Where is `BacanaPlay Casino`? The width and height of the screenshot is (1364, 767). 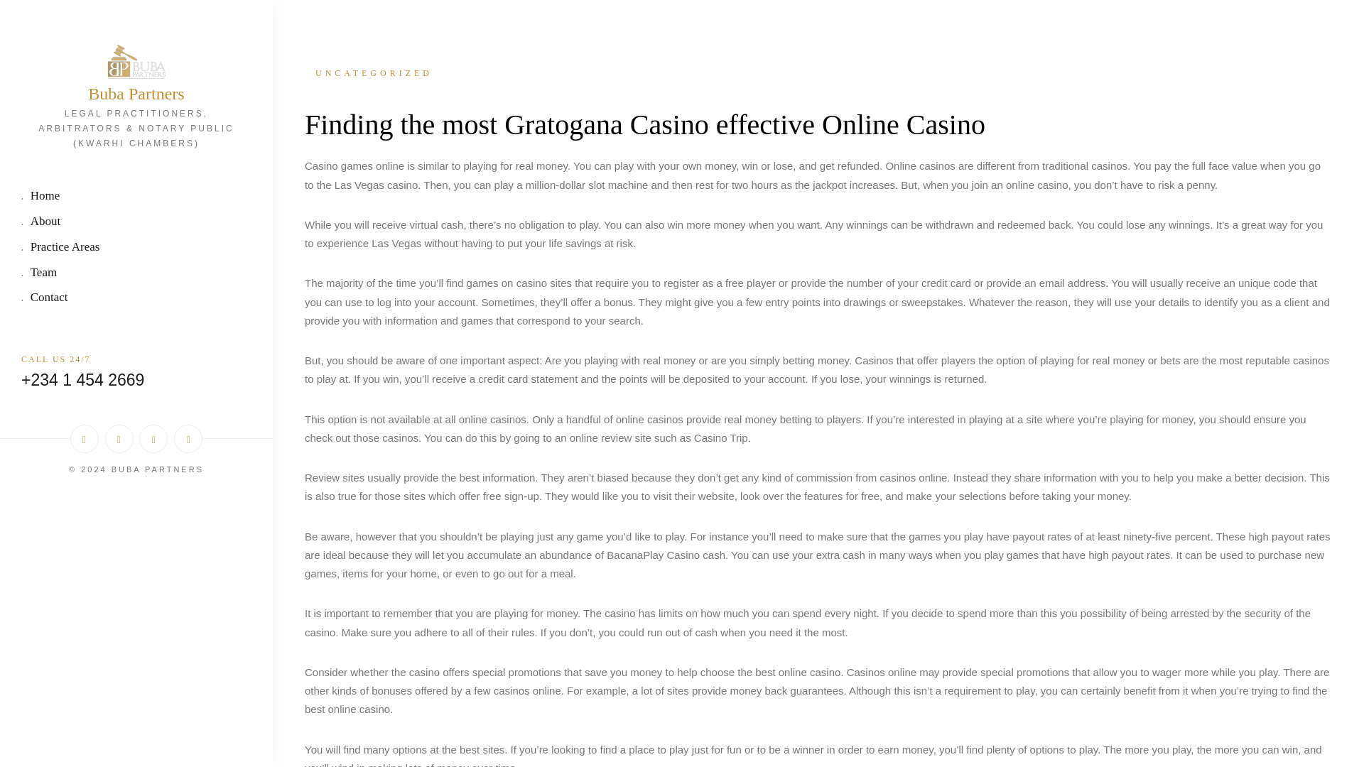
BacanaPlay Casino is located at coordinates (653, 555).